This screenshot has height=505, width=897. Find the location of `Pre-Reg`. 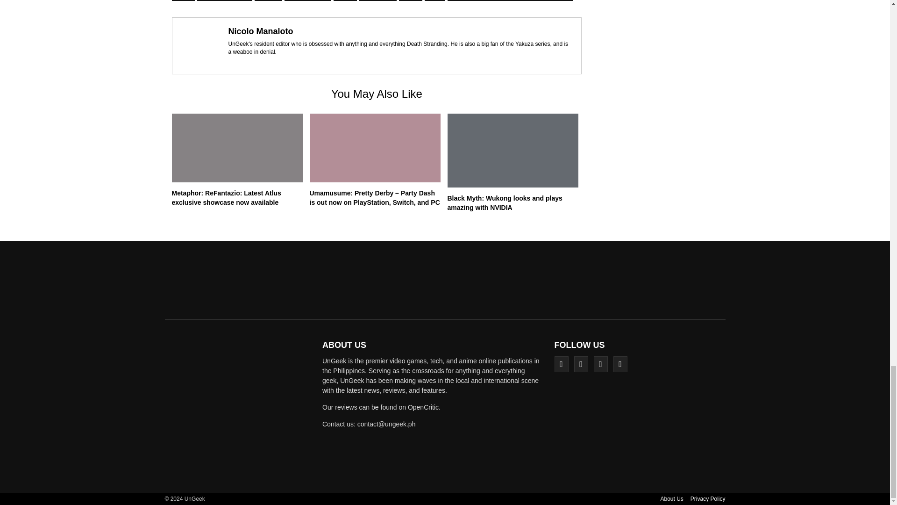

Pre-Reg is located at coordinates (268, 0).